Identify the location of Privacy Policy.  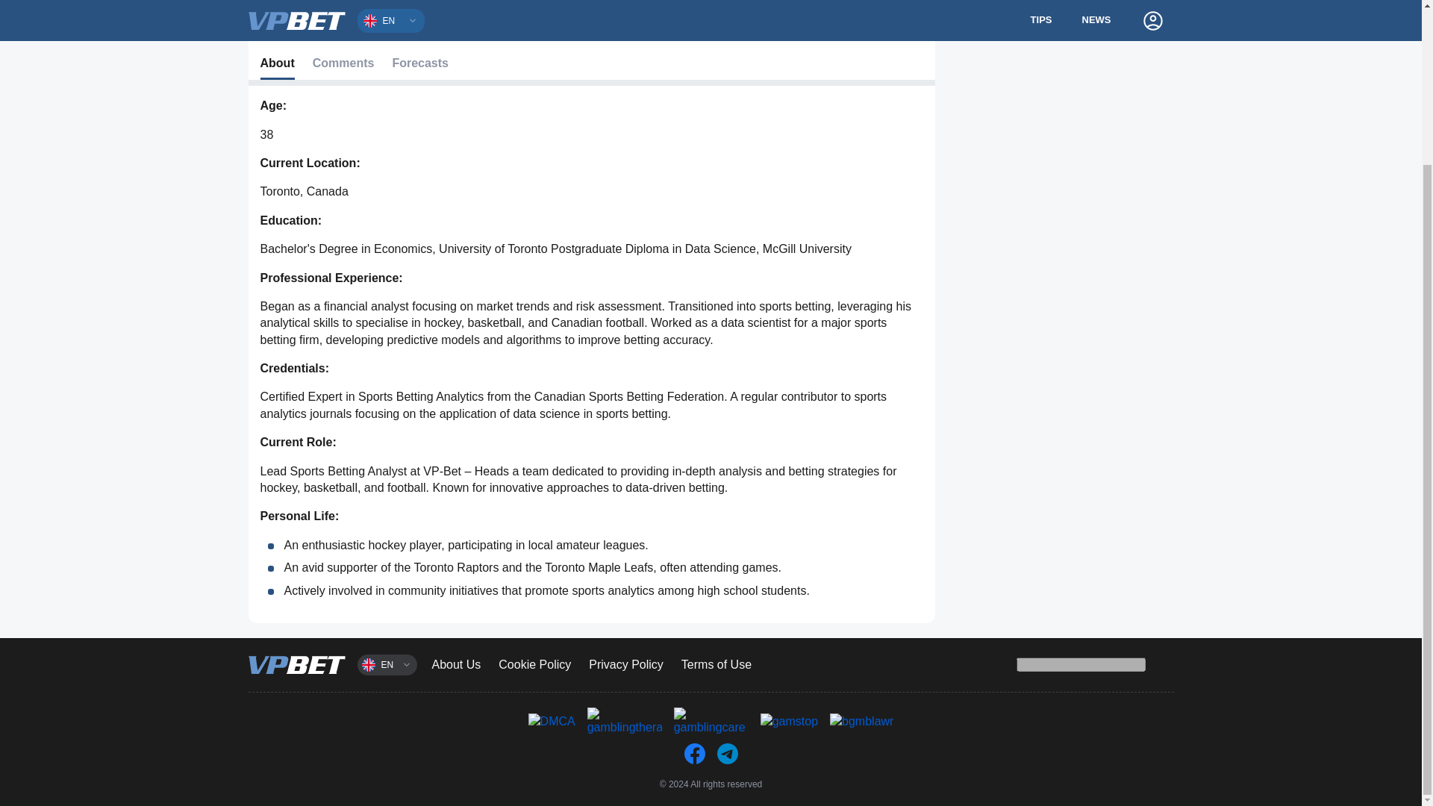
(625, 664).